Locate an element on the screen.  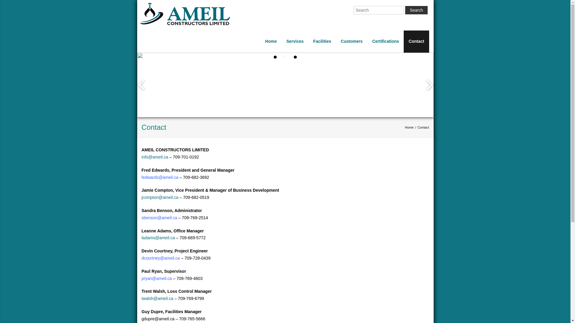
fedwards@ameil.ca is located at coordinates (160, 177).